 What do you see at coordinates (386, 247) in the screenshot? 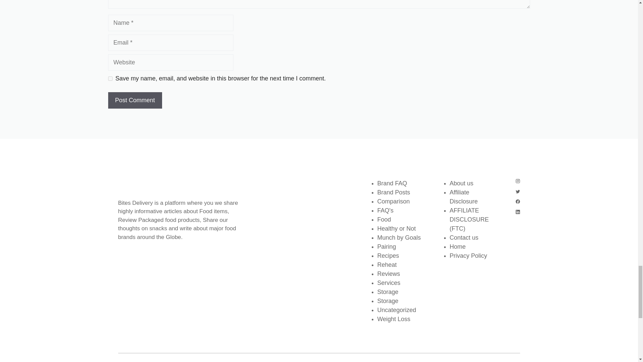
I see `Pairing` at bounding box center [386, 247].